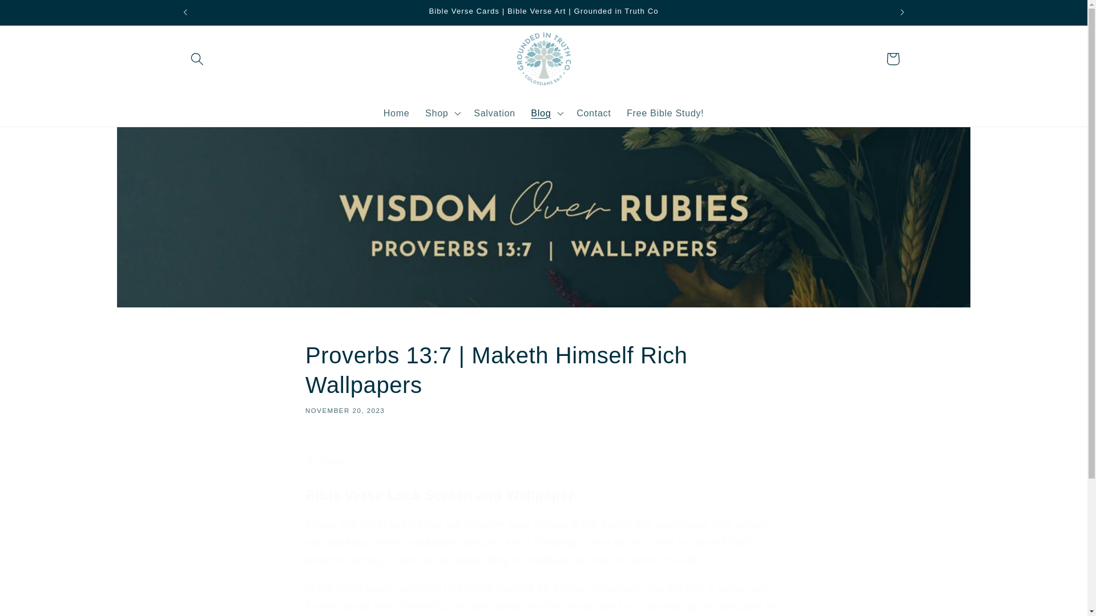  What do you see at coordinates (494, 113) in the screenshot?
I see `Salvation` at bounding box center [494, 113].